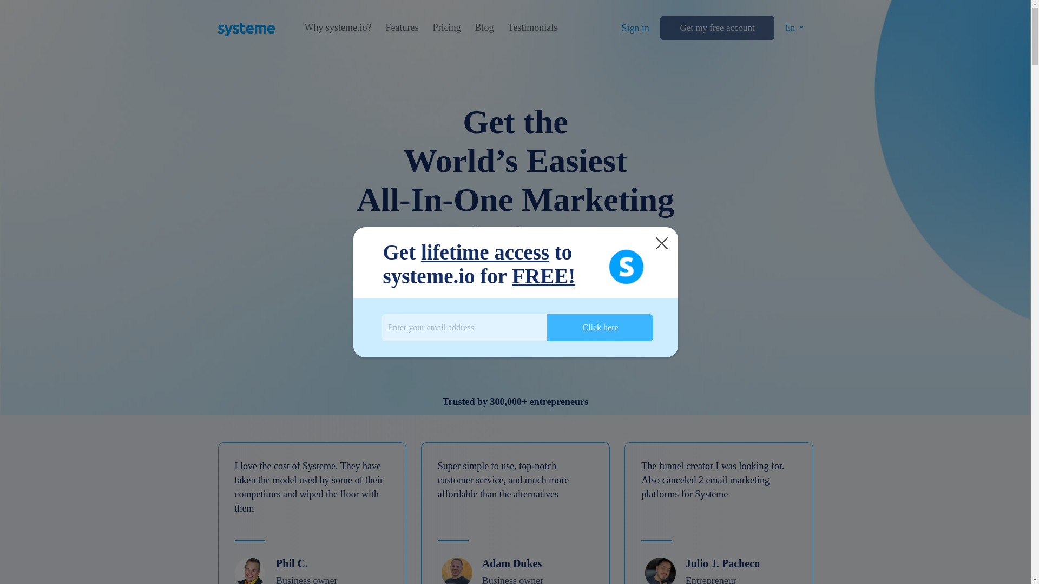 Image resolution: width=1039 pixels, height=584 pixels. Describe the element at coordinates (716, 28) in the screenshot. I see `Get my free account` at that location.